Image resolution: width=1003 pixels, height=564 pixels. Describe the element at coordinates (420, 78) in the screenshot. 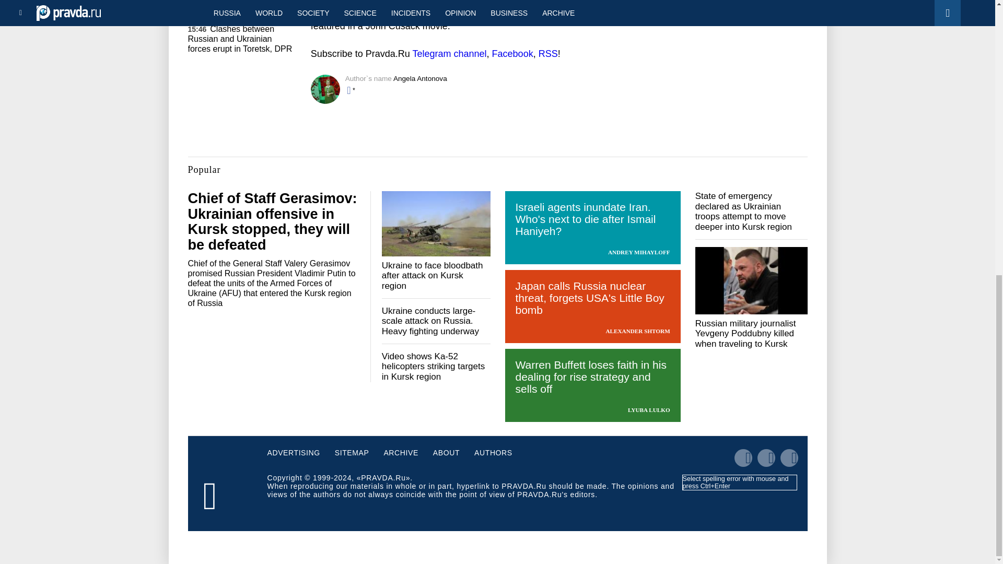

I see `Angela Antonova` at that location.